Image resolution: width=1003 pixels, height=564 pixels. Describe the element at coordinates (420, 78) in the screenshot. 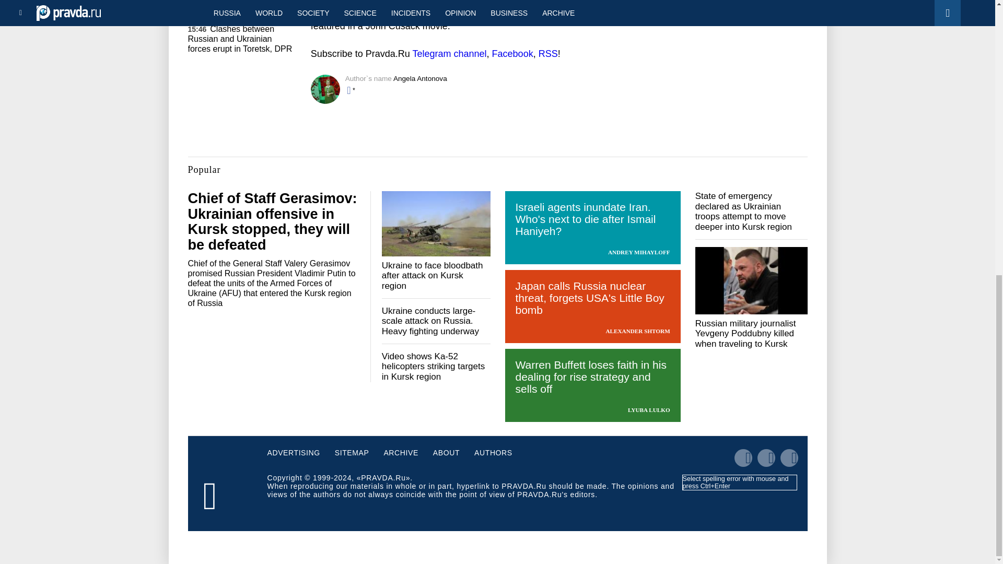

I see `Angela Antonova` at that location.